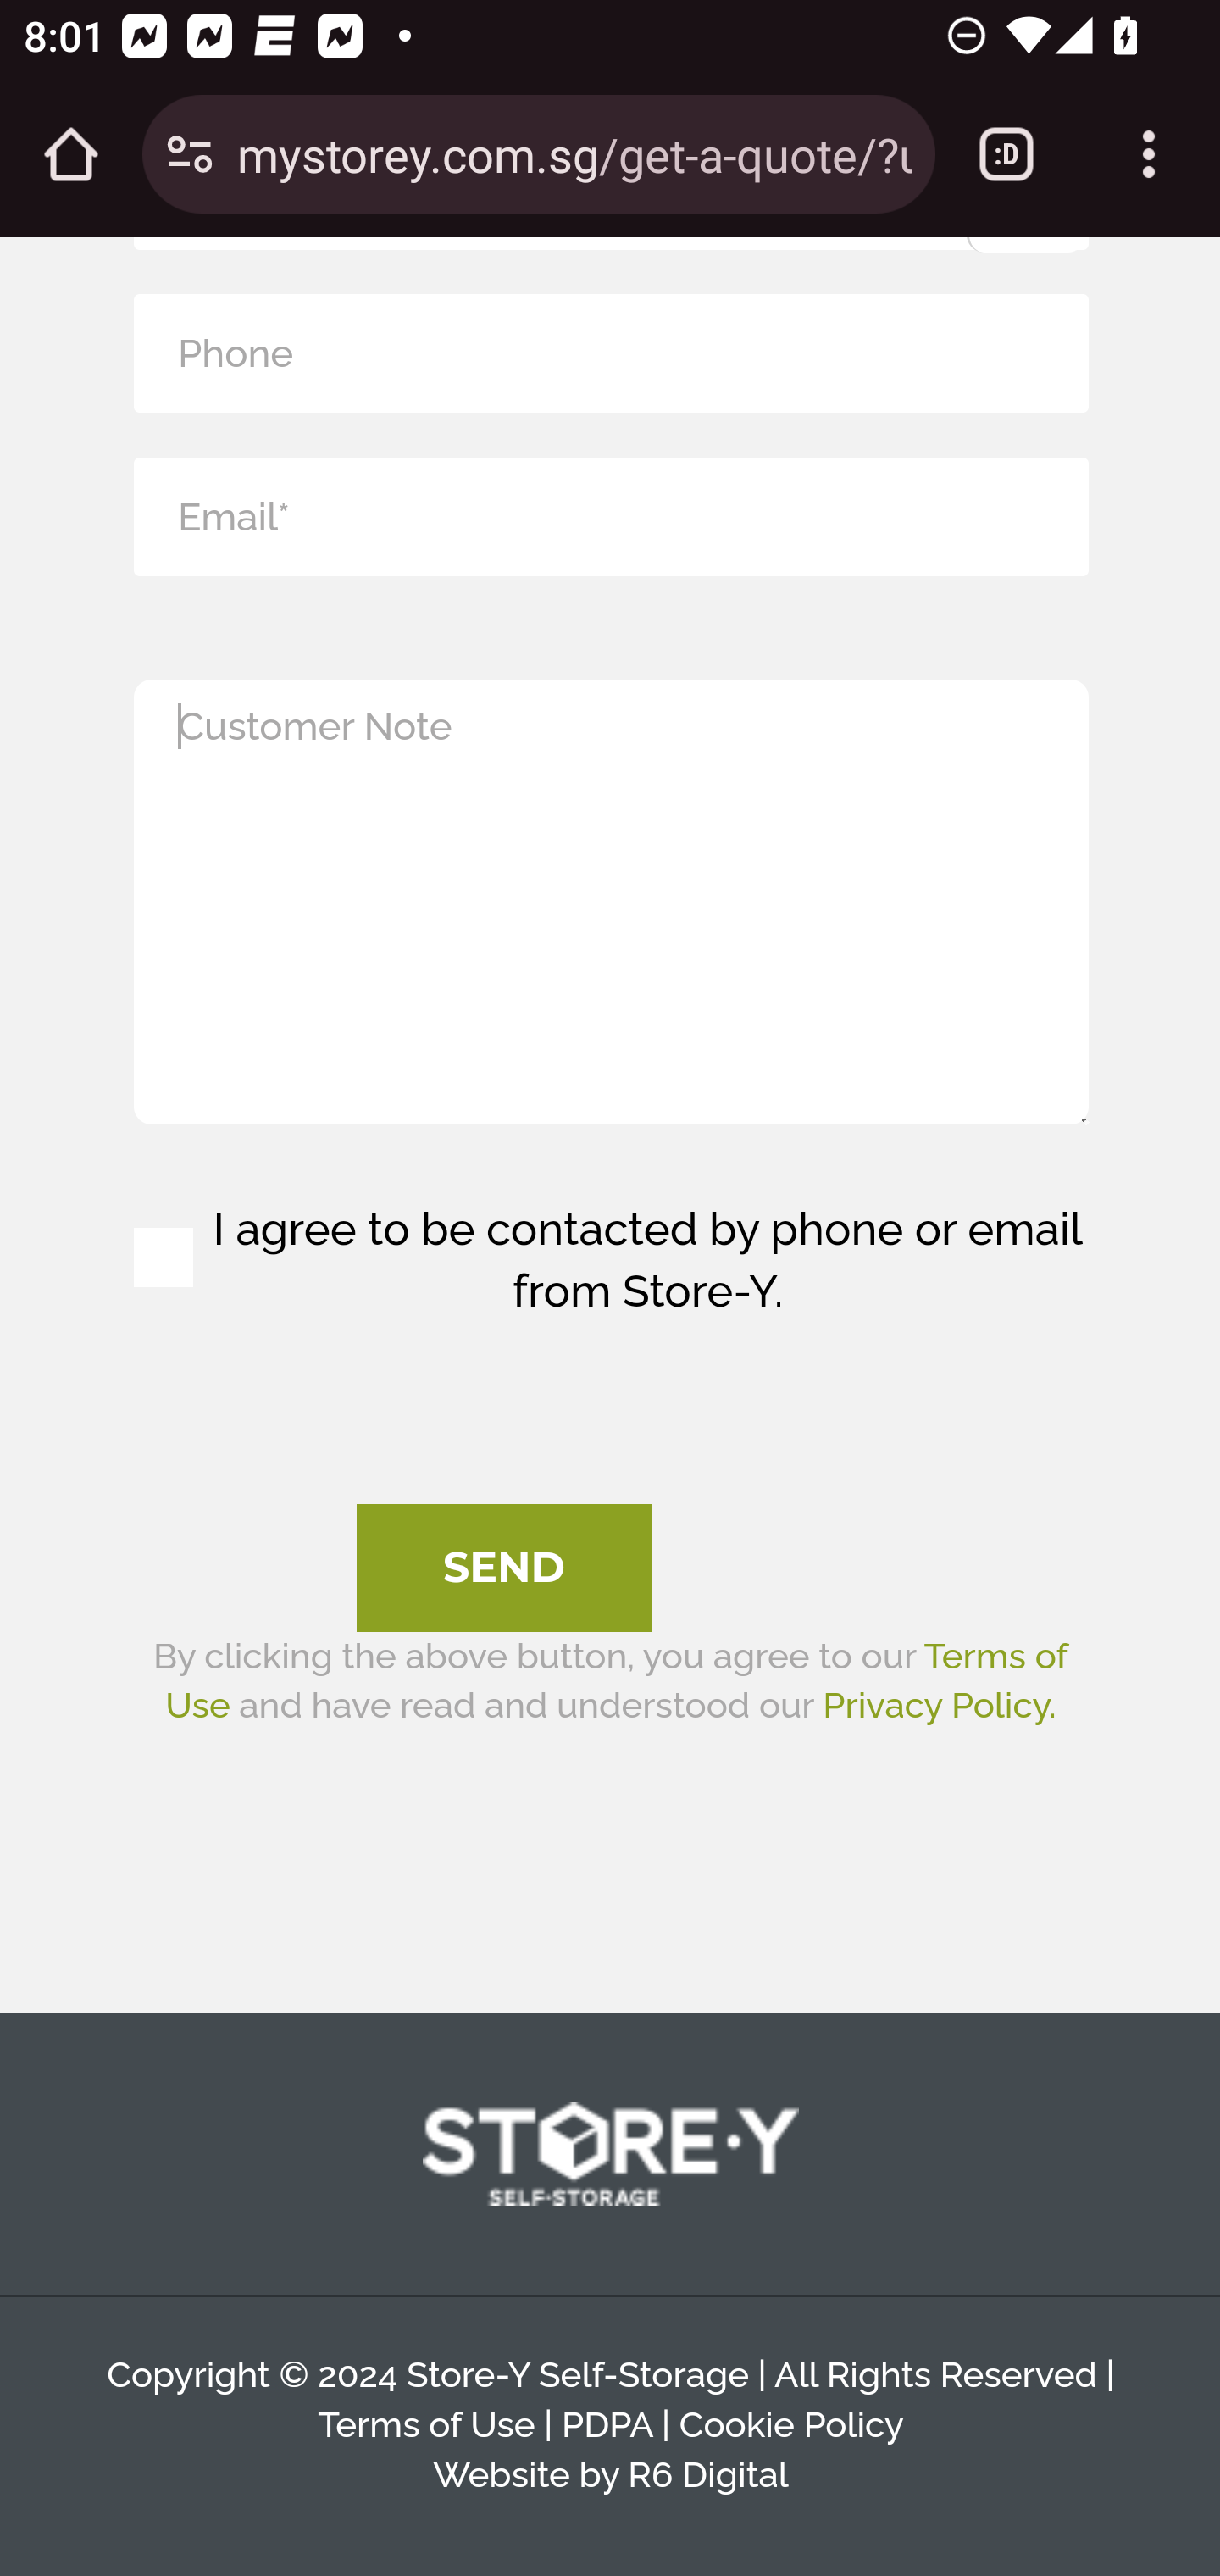 This screenshot has height=2576, width=1220. Describe the element at coordinates (427, 2428) in the screenshot. I see `Terms of Use` at that location.